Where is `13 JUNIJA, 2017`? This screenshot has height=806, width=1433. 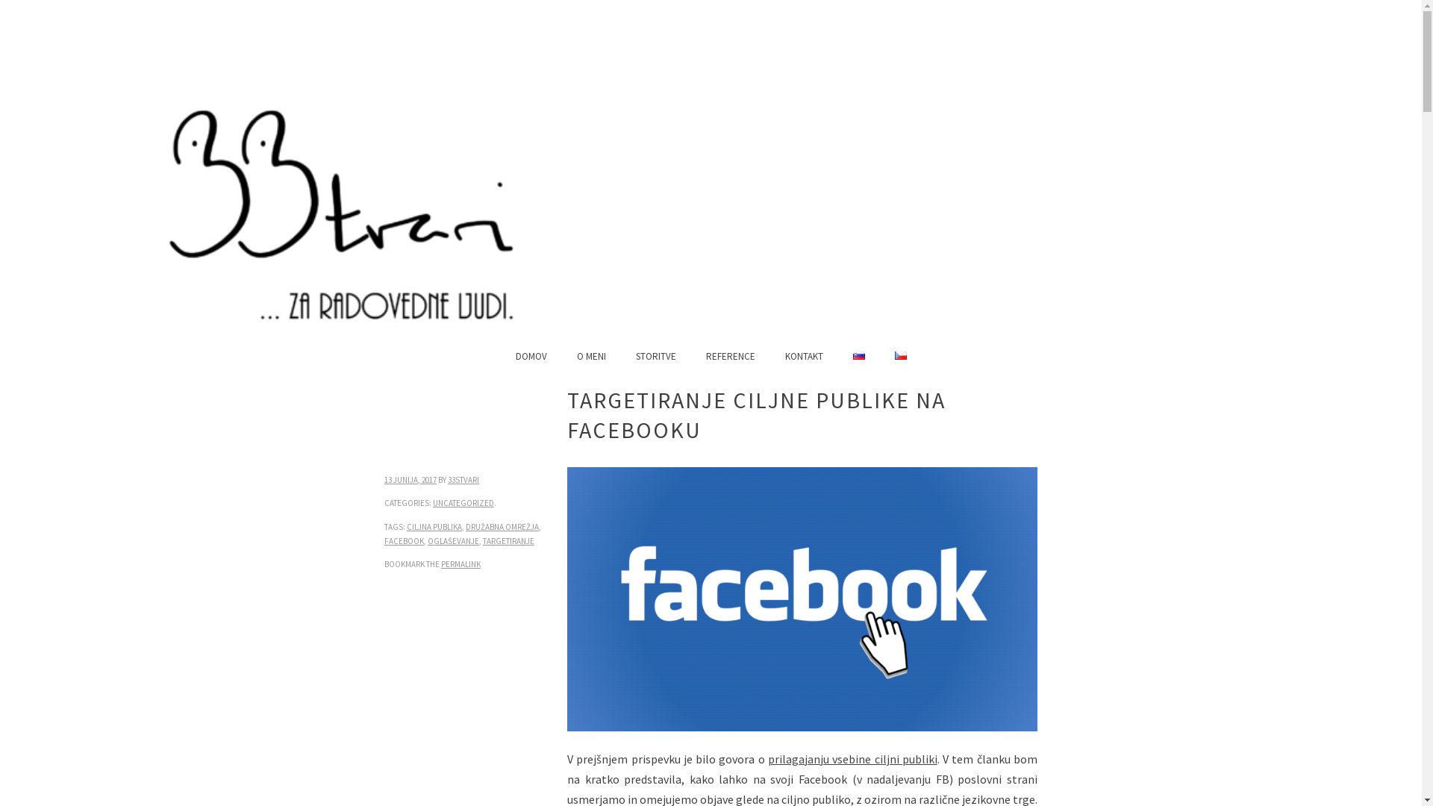 13 JUNIJA, 2017 is located at coordinates (410, 480).